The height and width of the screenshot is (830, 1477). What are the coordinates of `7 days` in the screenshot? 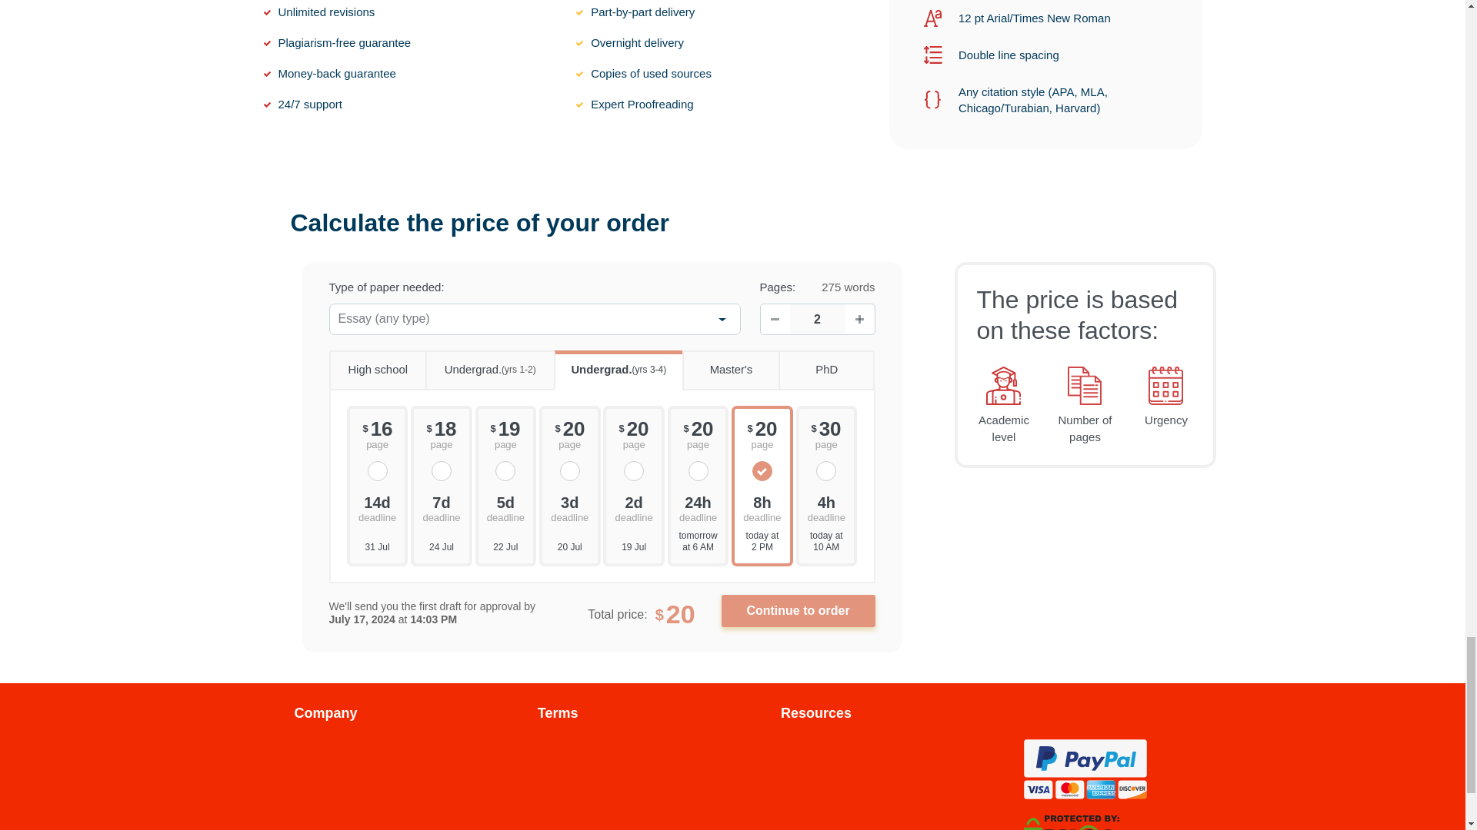 It's located at (442, 507).